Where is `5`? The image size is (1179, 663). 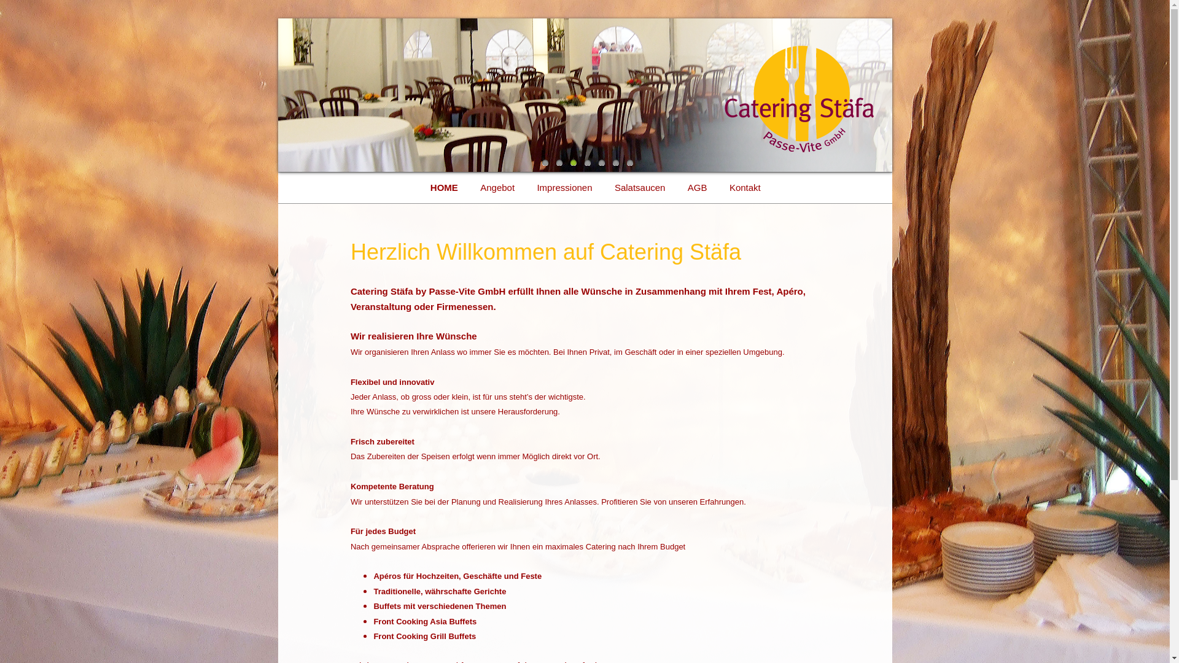
5 is located at coordinates (604, 163).